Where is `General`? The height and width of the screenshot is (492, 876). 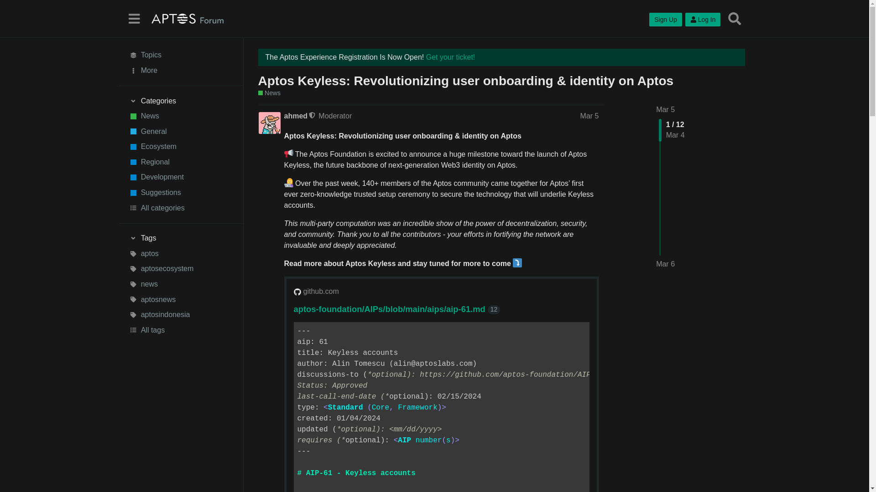
General is located at coordinates (181, 131).